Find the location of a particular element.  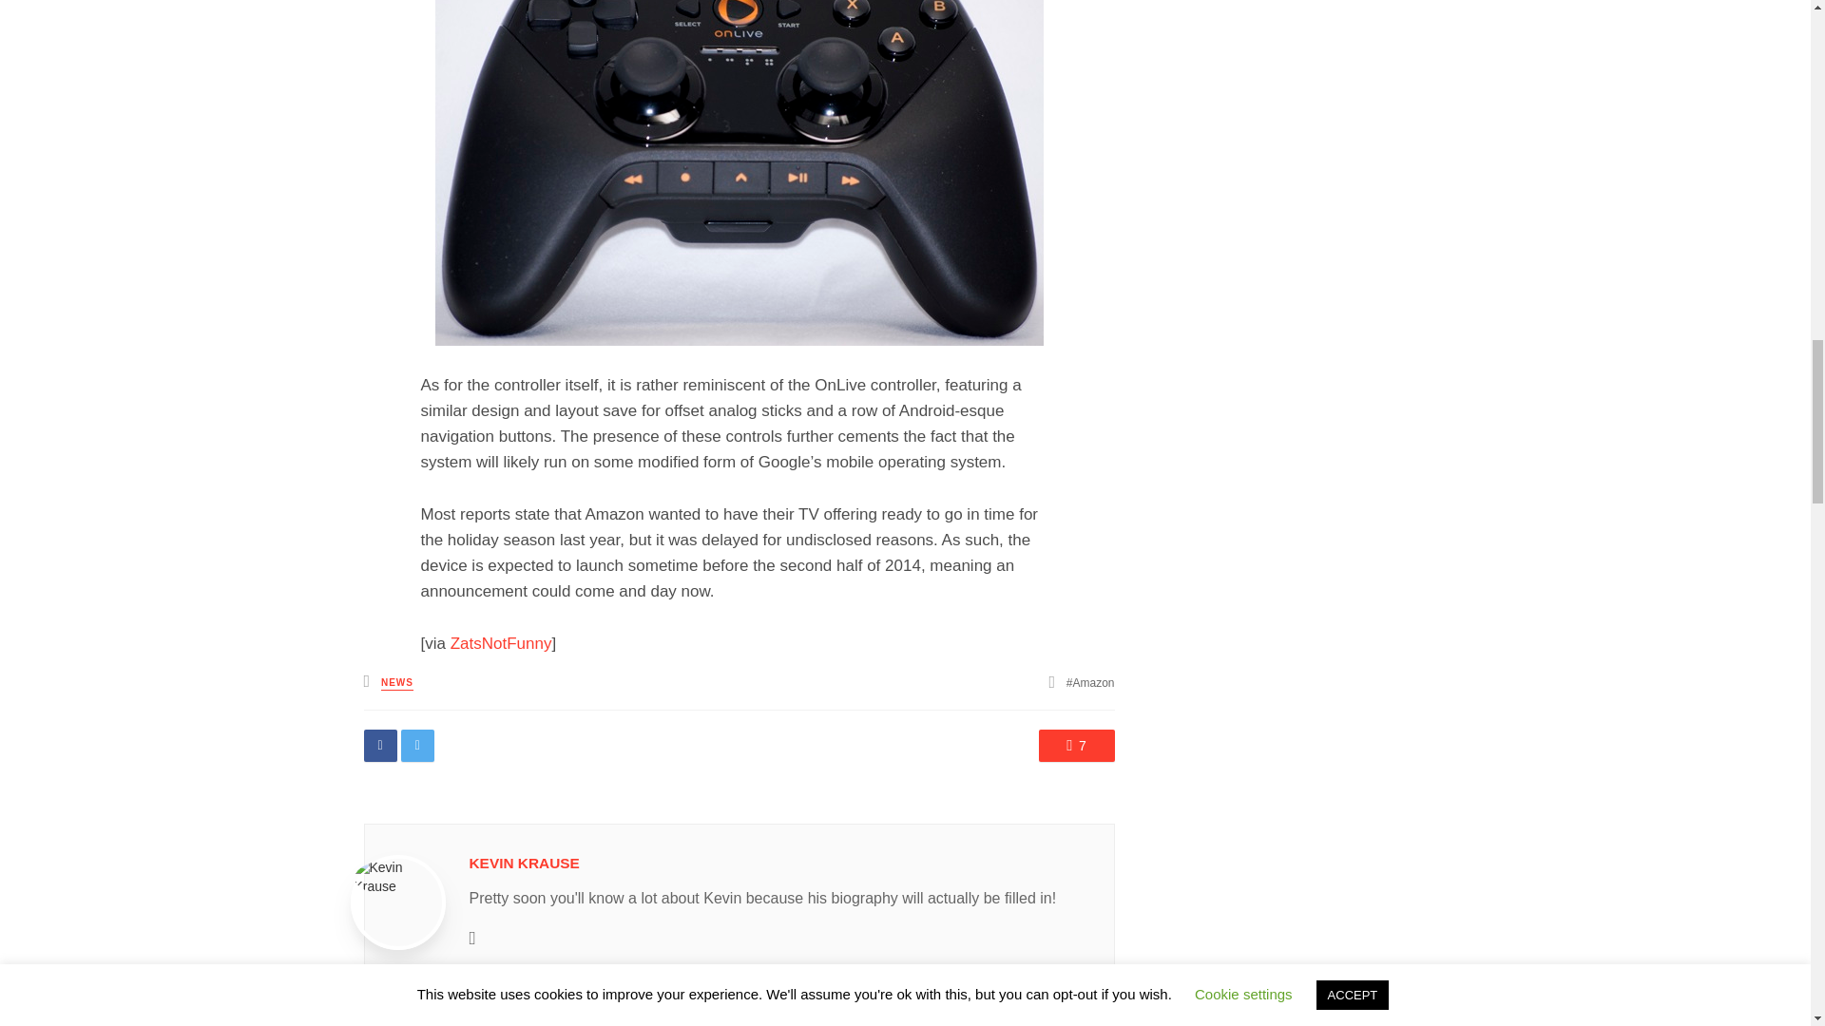

KEVIN KRAUSE is located at coordinates (525, 863).